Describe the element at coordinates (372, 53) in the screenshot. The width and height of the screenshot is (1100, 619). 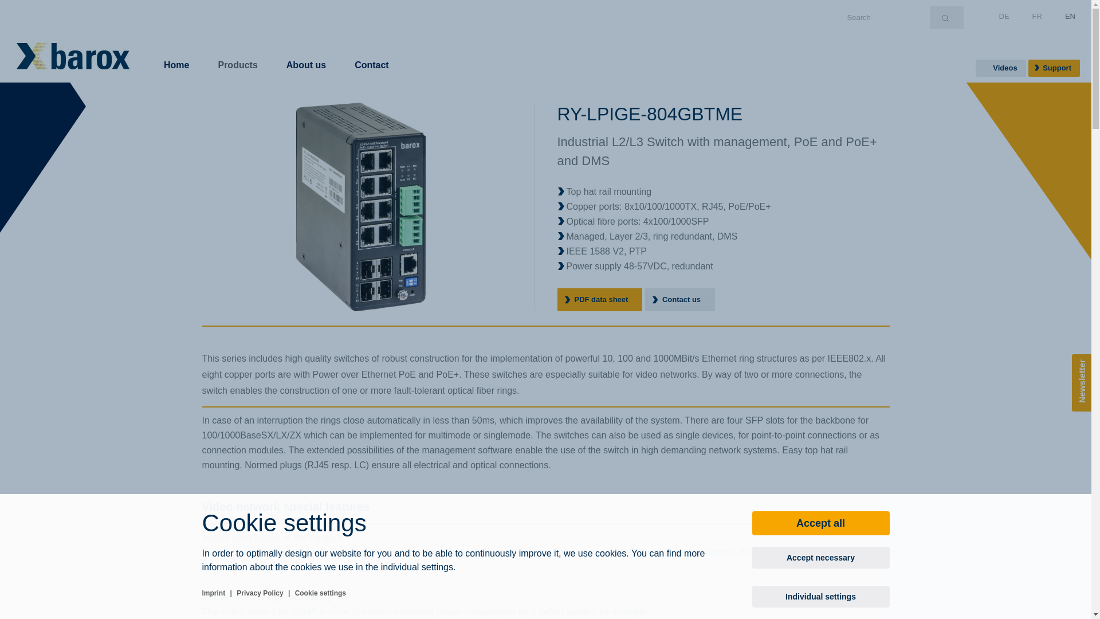
I see `Contact` at that location.